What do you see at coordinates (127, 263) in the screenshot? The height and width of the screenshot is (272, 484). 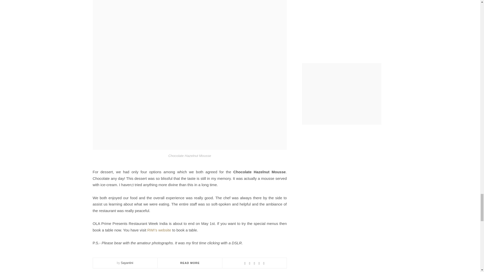 I see `Sayantini` at bounding box center [127, 263].